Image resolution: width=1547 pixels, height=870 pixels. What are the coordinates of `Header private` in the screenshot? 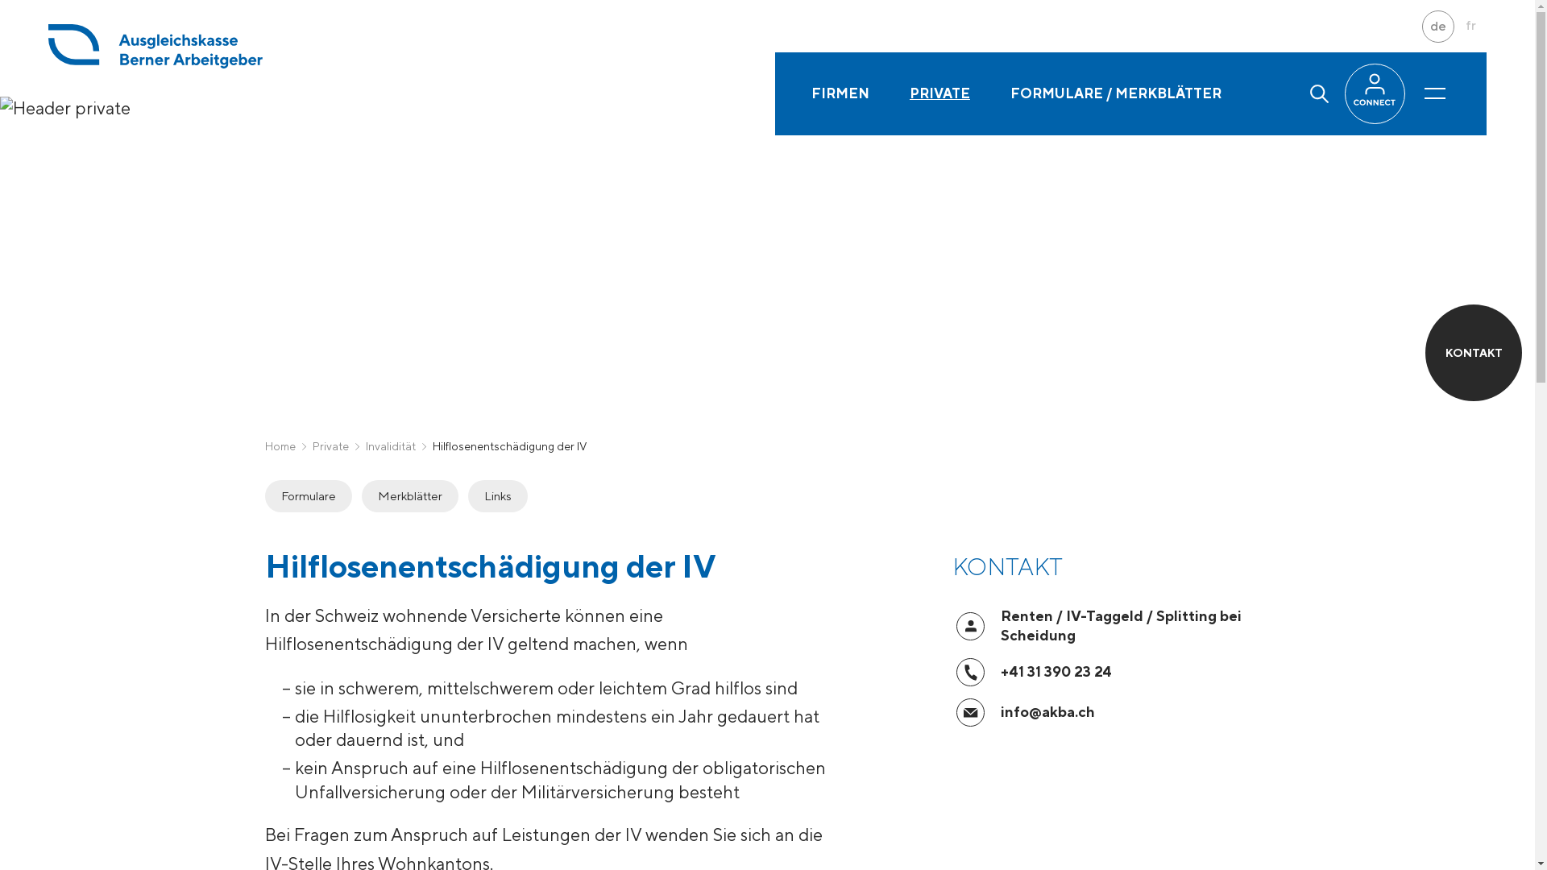 It's located at (65, 109).